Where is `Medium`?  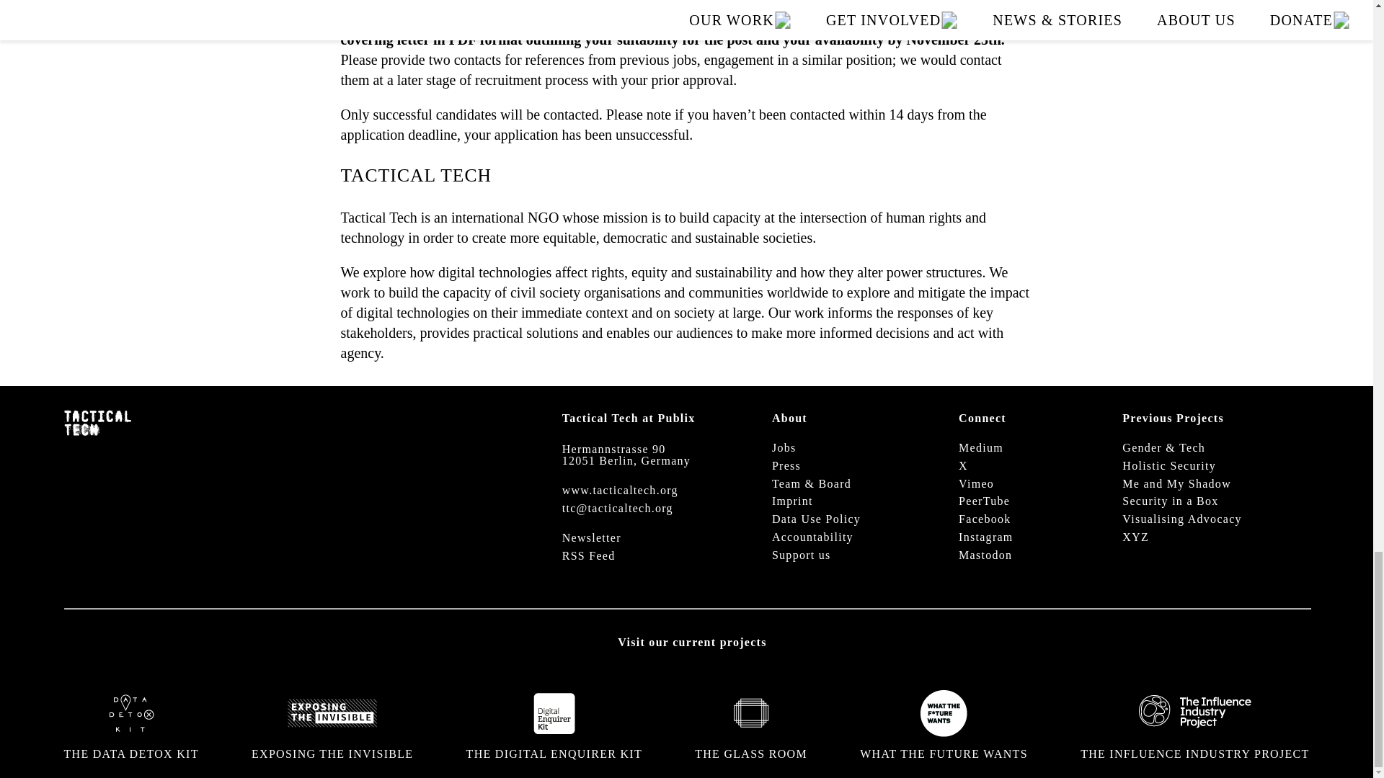
Medium is located at coordinates (981, 448).